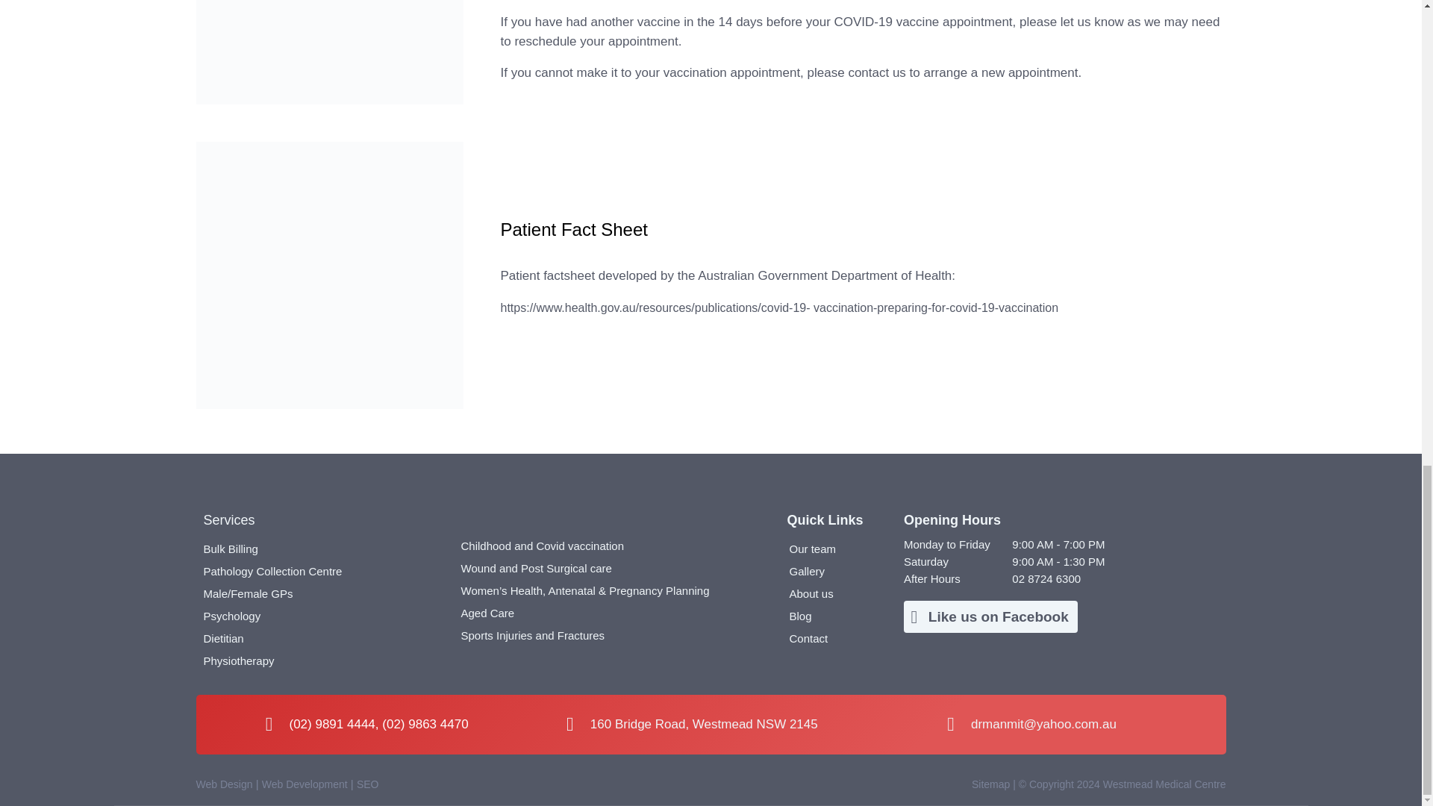 The height and width of the screenshot is (806, 1433). What do you see at coordinates (324, 660) in the screenshot?
I see `Physiotherapy` at bounding box center [324, 660].